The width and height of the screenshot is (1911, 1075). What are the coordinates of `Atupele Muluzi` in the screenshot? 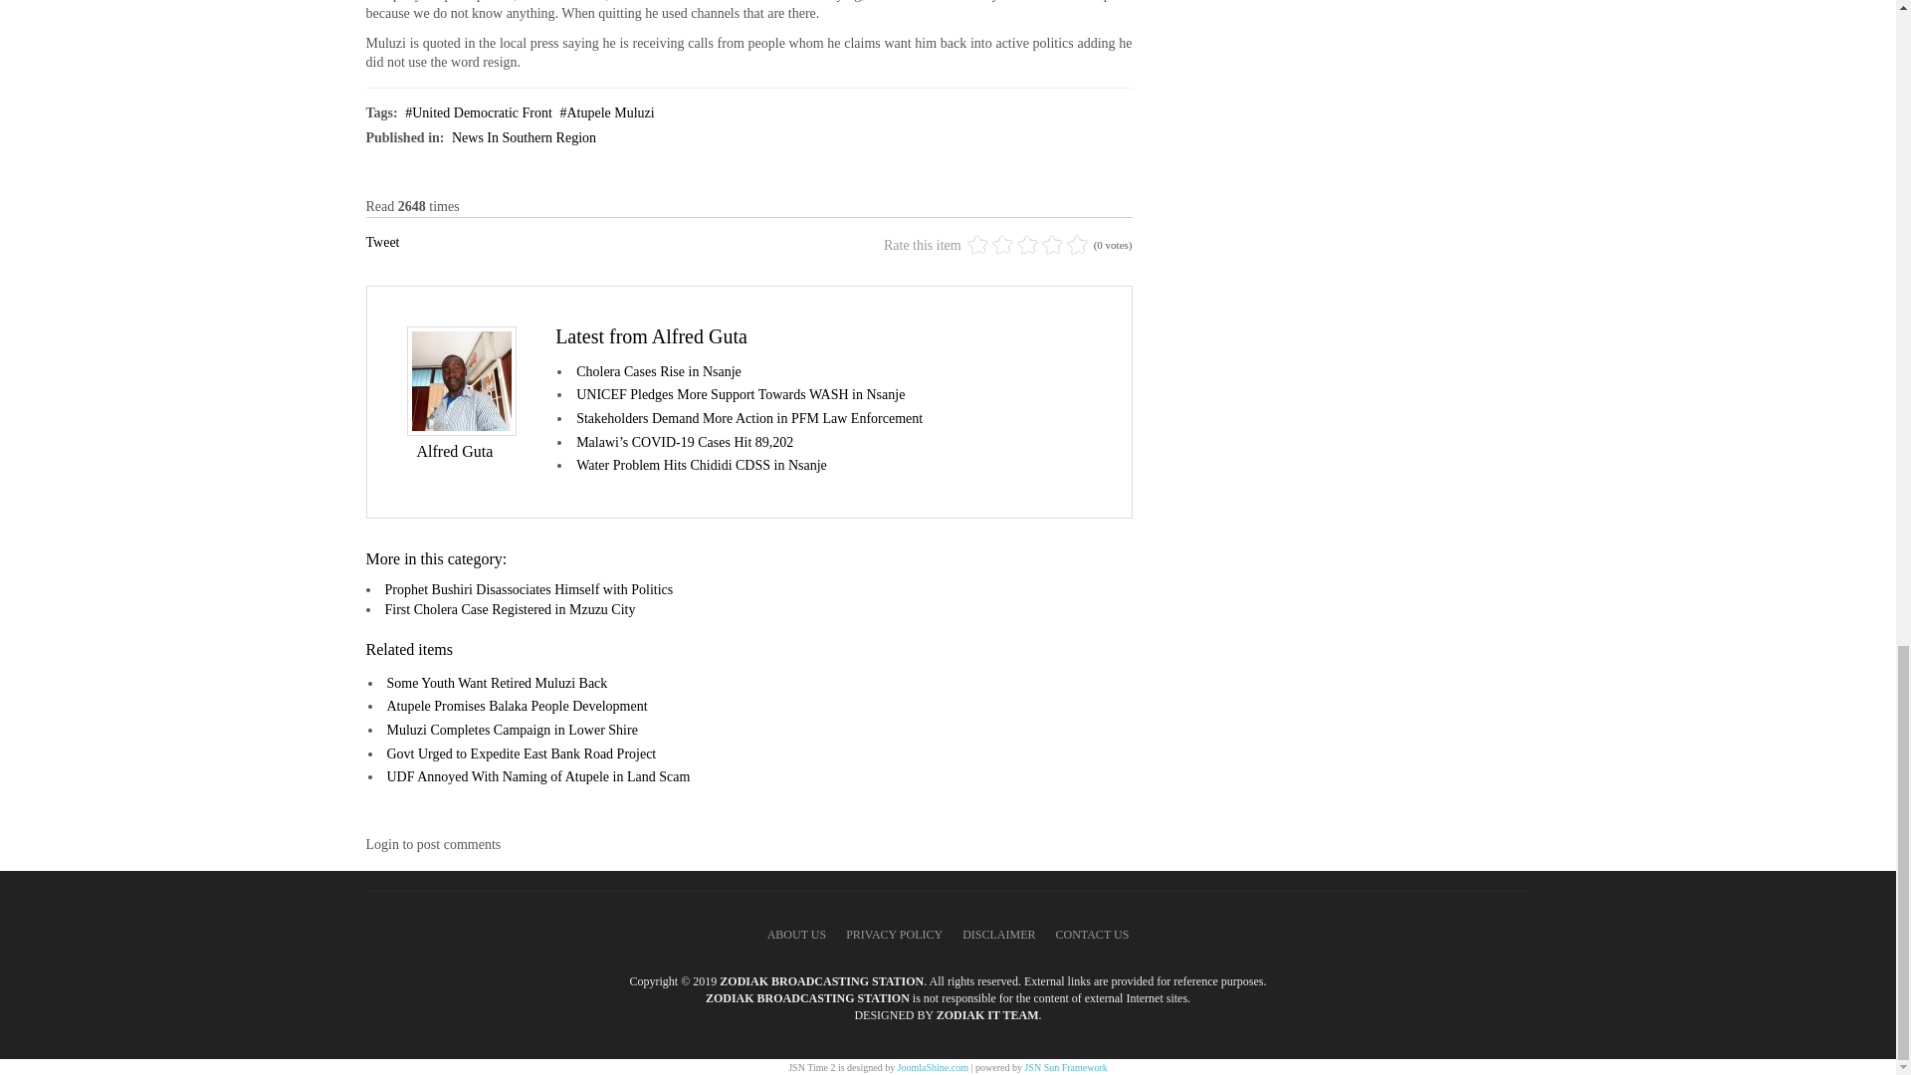 It's located at (606, 111).